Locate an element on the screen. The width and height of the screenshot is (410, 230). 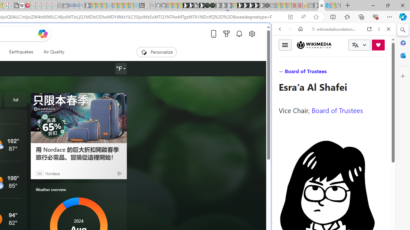
Class: b_serphb is located at coordinates (381, 73).